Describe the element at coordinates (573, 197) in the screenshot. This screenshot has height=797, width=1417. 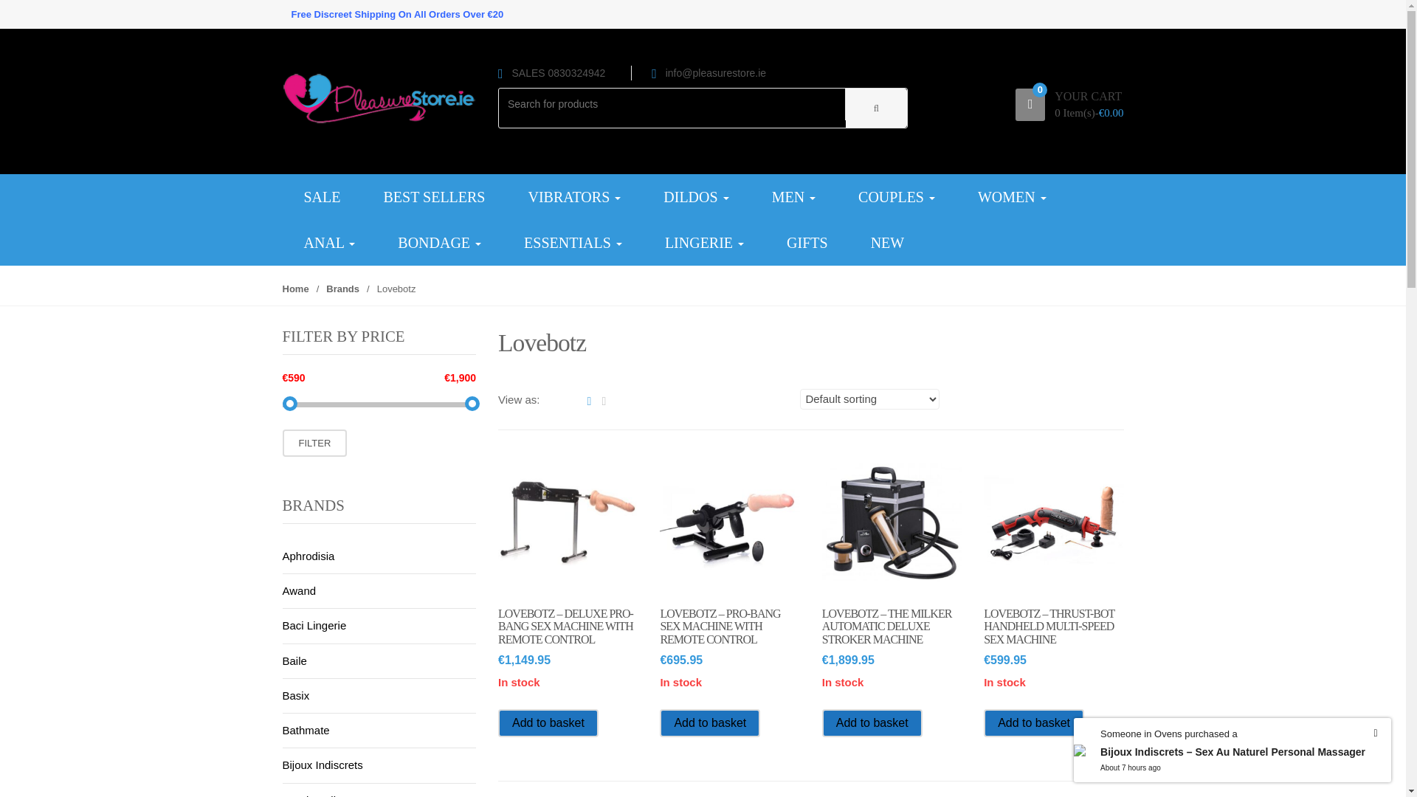
I see `VIBRATORS` at that location.